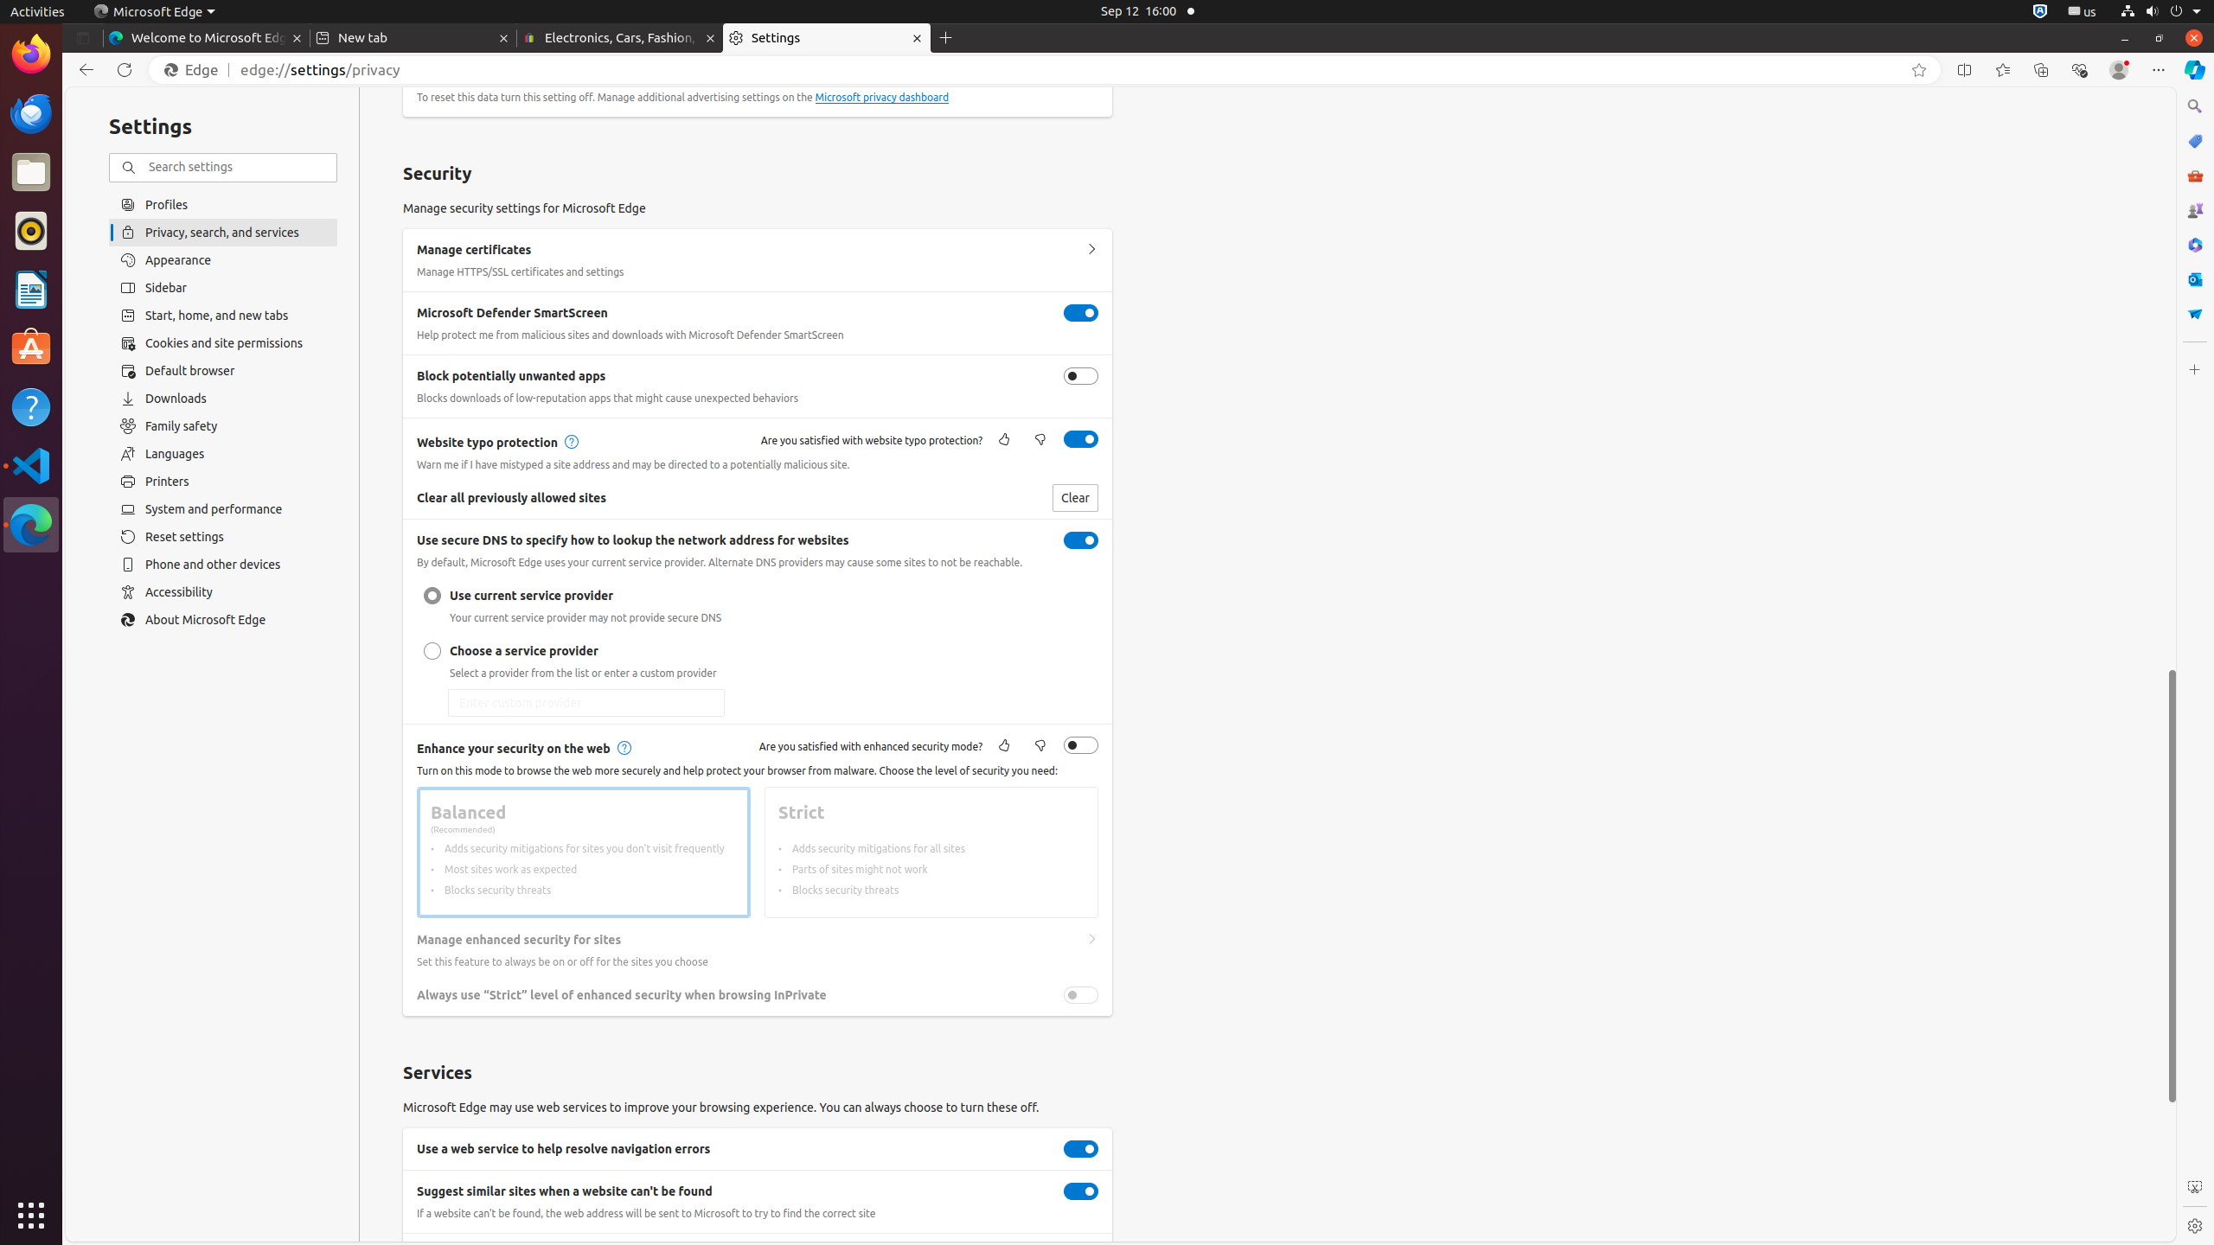 The width and height of the screenshot is (2214, 1245). I want to click on Search, so click(2195, 106).